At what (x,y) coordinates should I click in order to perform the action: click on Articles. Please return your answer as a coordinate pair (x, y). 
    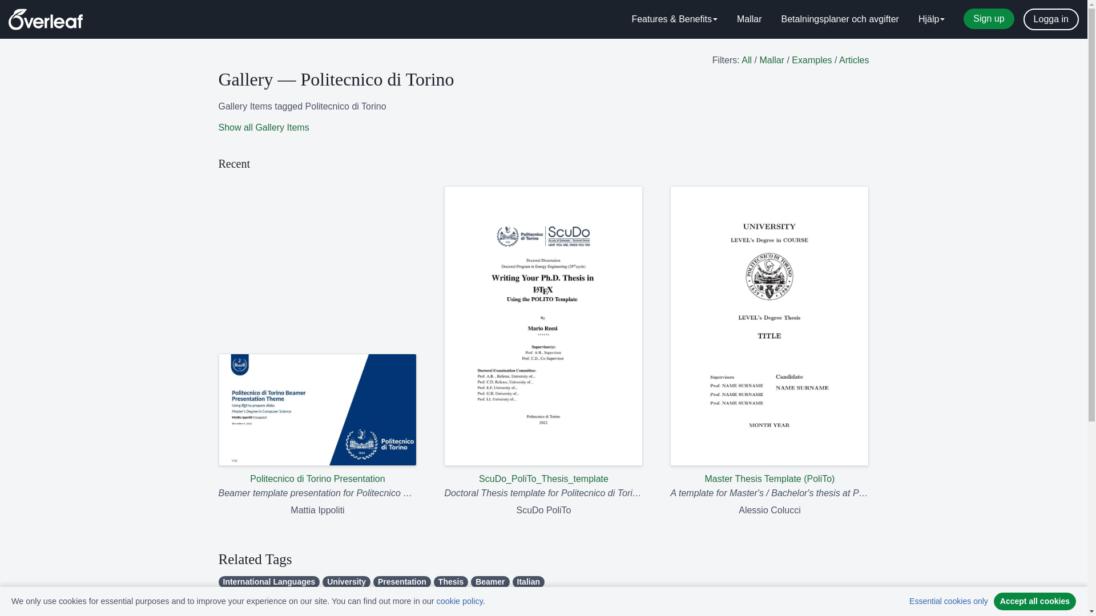
    Looking at the image, I should click on (854, 60).